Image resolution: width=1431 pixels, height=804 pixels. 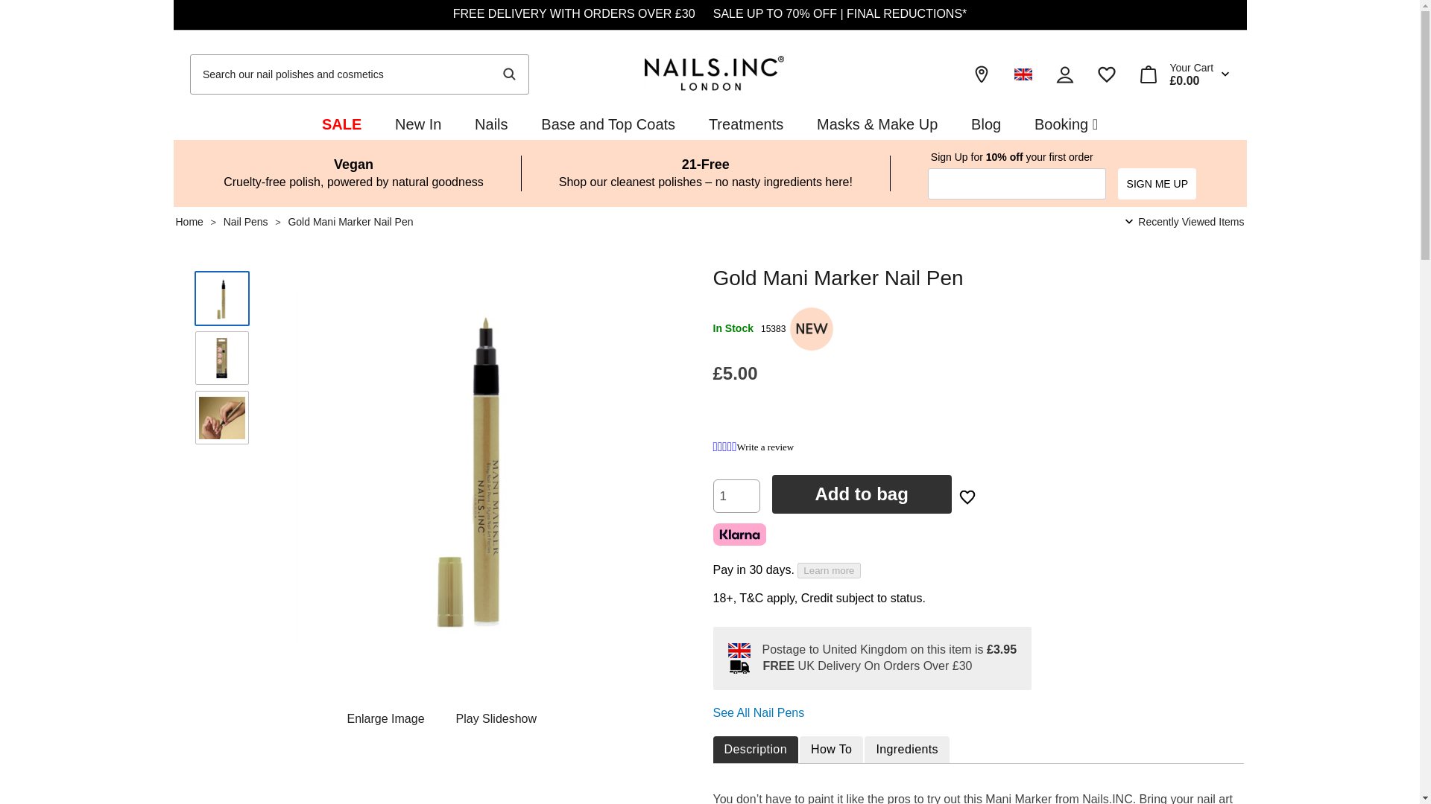 I want to click on SALE, so click(x=341, y=124).